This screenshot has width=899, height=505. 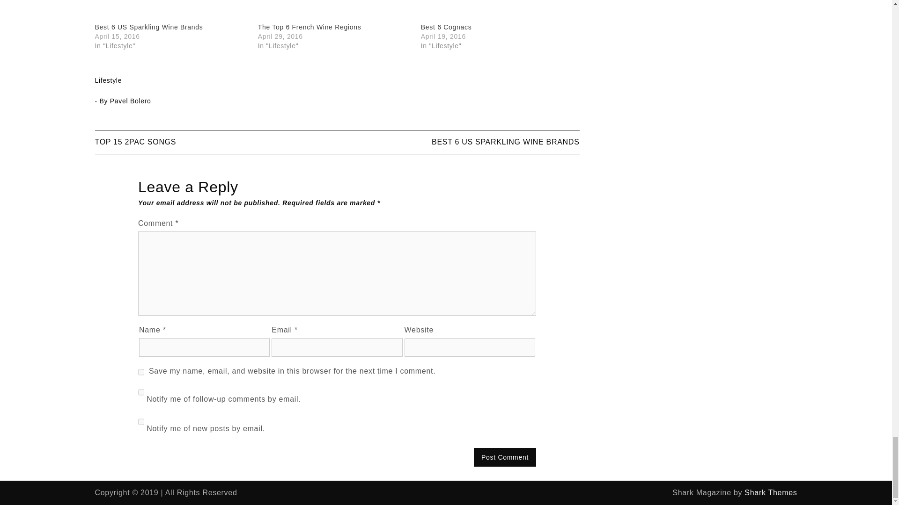 What do you see at coordinates (148, 27) in the screenshot?
I see `Best 6 US Sparkling Wine Brands` at bounding box center [148, 27].